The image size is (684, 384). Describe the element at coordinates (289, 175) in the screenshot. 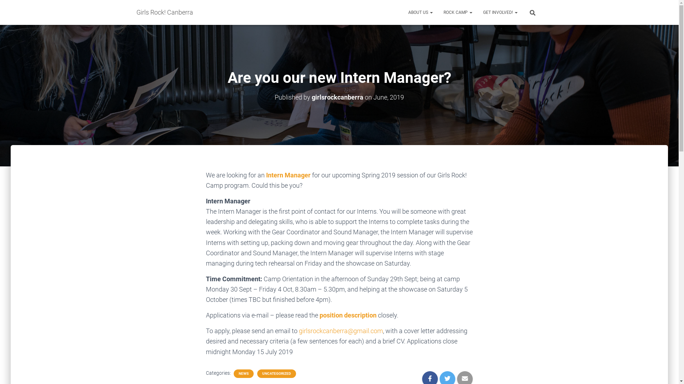

I see `Intern Manager ` at that location.